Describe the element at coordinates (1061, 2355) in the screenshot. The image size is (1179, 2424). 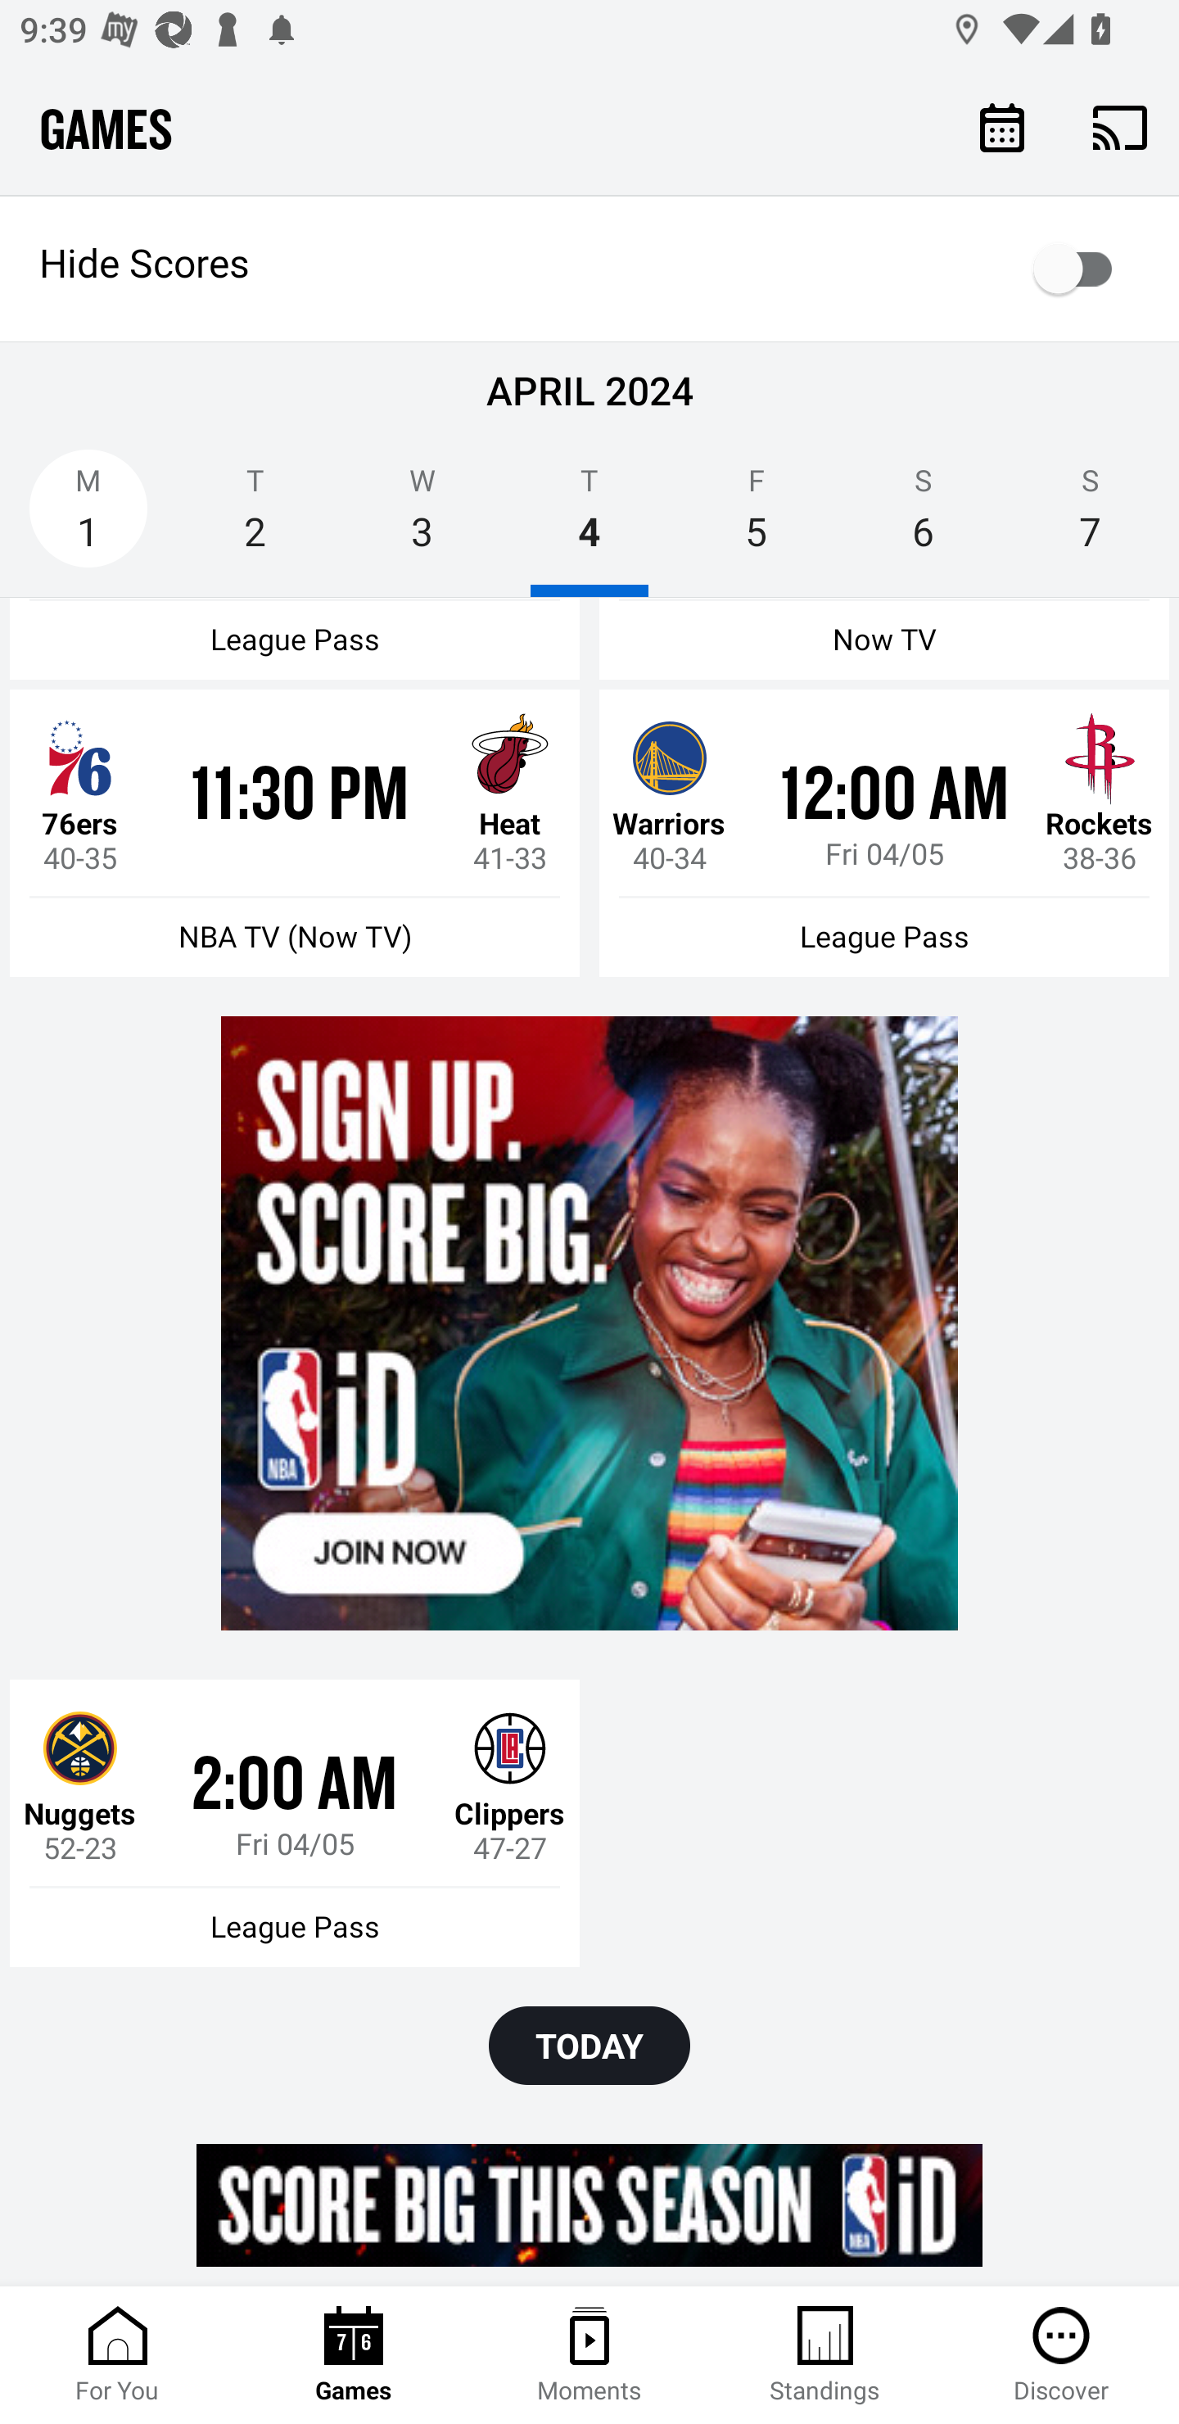
I see `Discover` at that location.